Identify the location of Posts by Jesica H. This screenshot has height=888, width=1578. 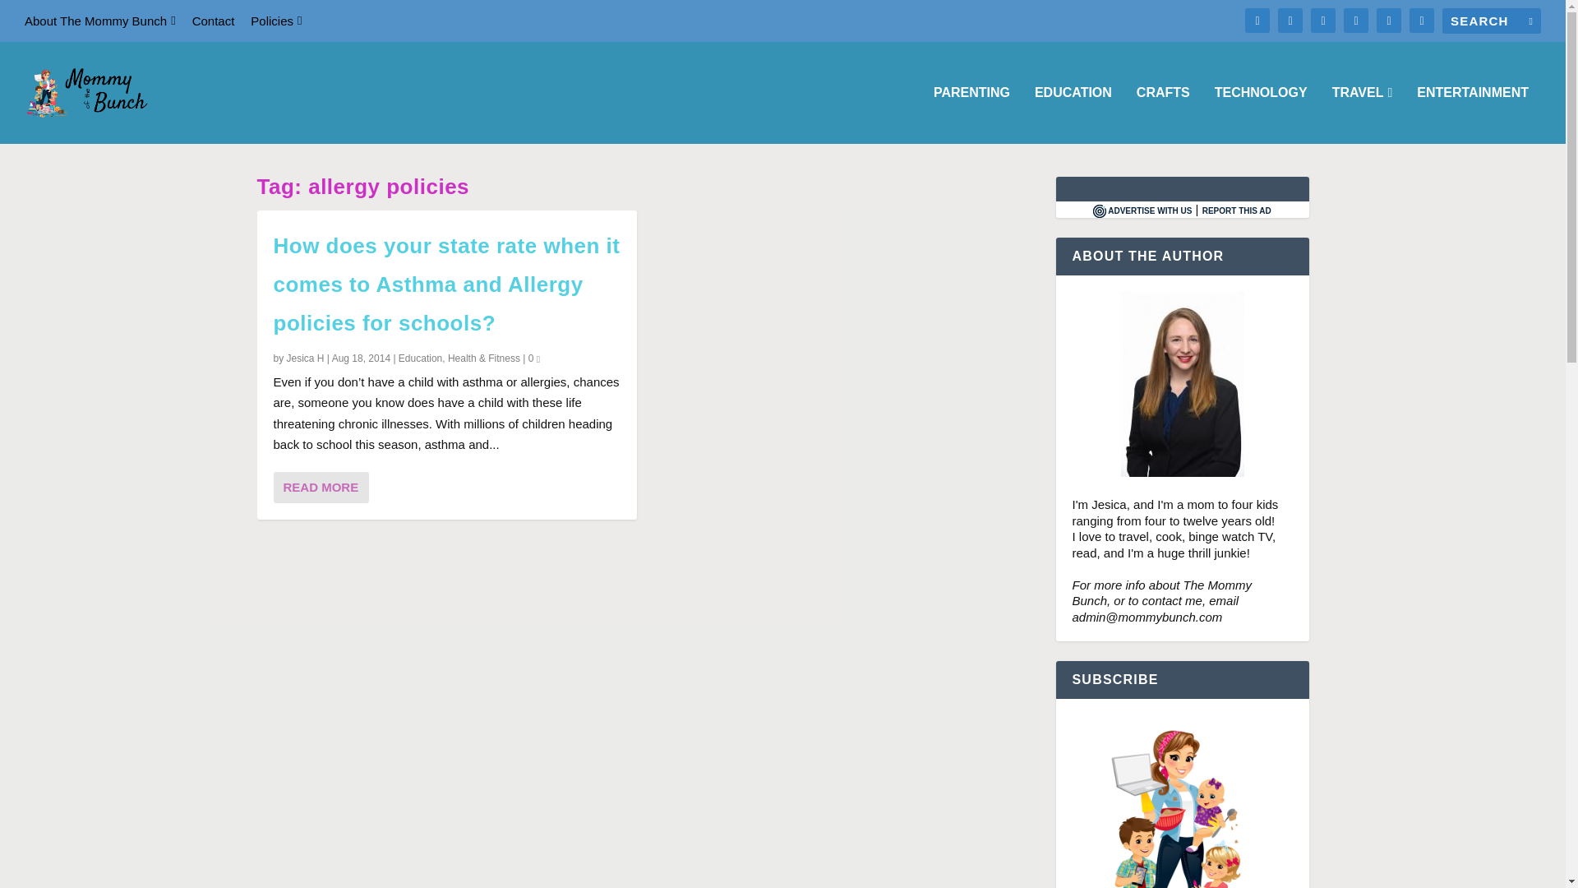
(306, 358).